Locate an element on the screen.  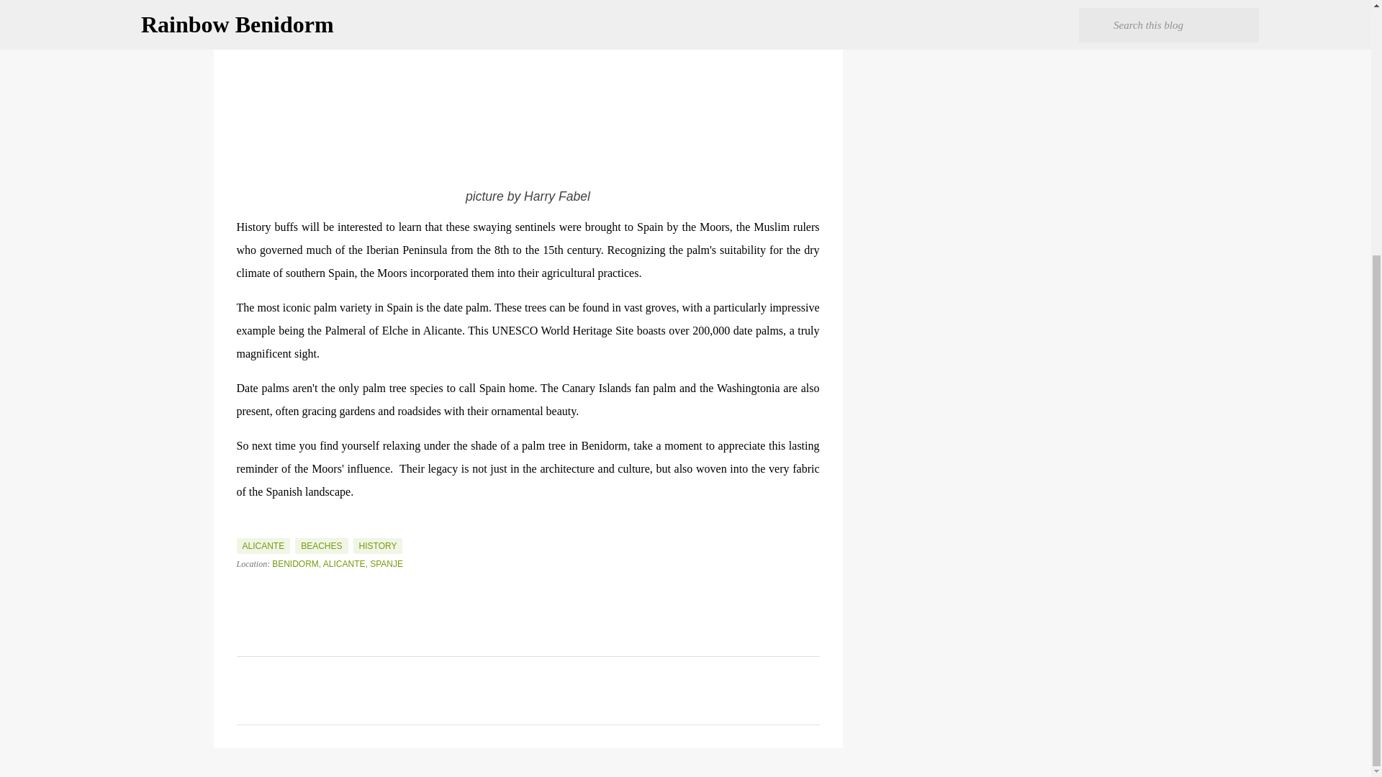
BEACHES is located at coordinates (321, 546).